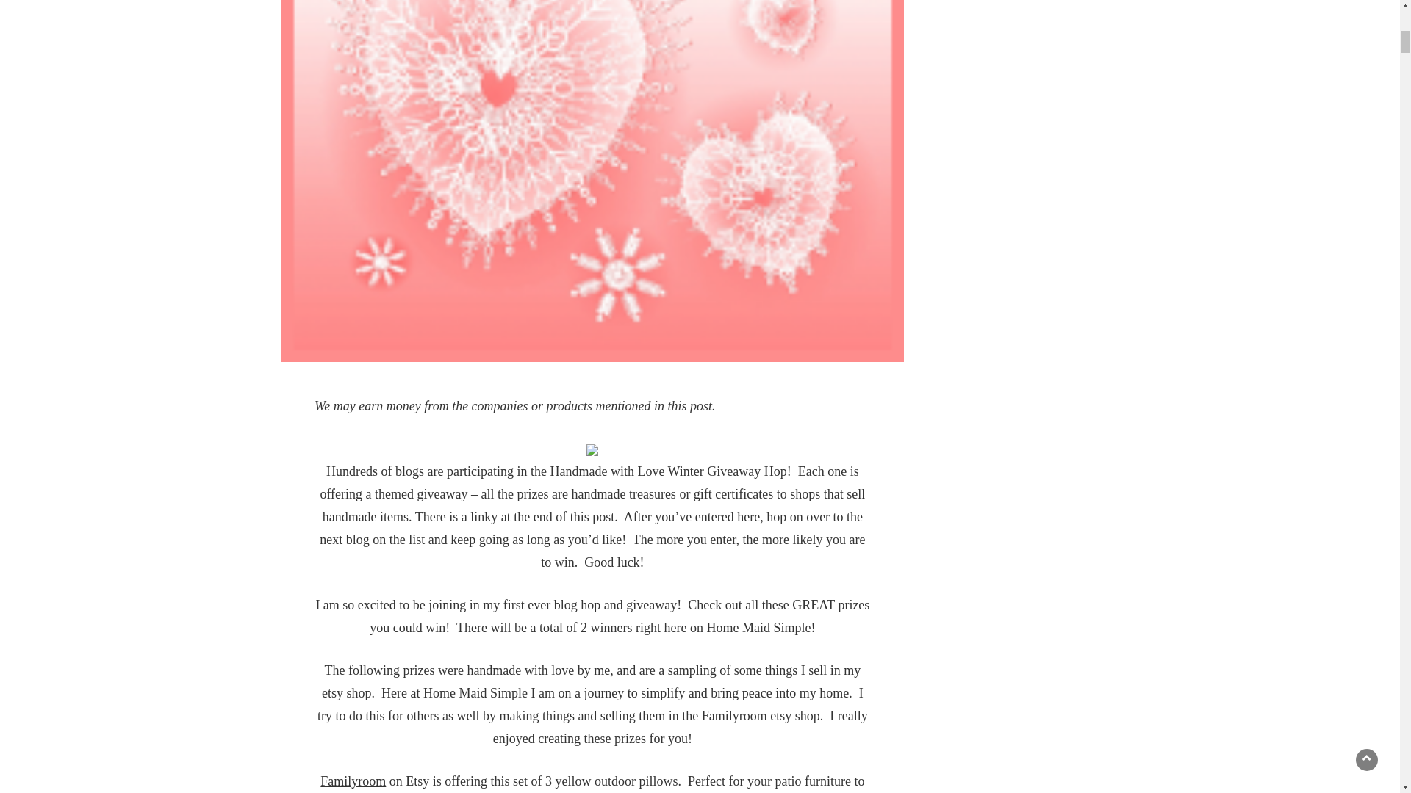 The width and height of the screenshot is (1411, 793). What do you see at coordinates (353, 781) in the screenshot?
I see `Familyroom` at bounding box center [353, 781].